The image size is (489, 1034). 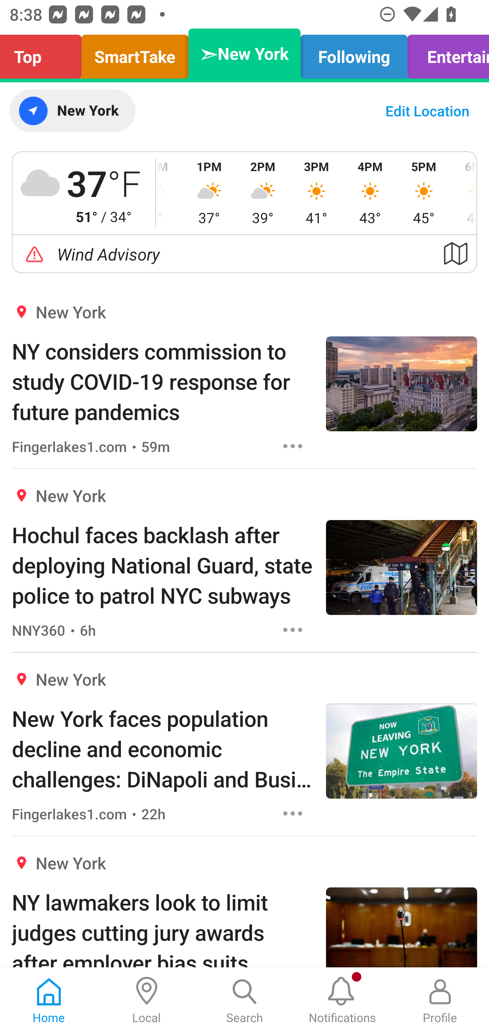 I want to click on 2PM 39°, so click(x=263, y=193).